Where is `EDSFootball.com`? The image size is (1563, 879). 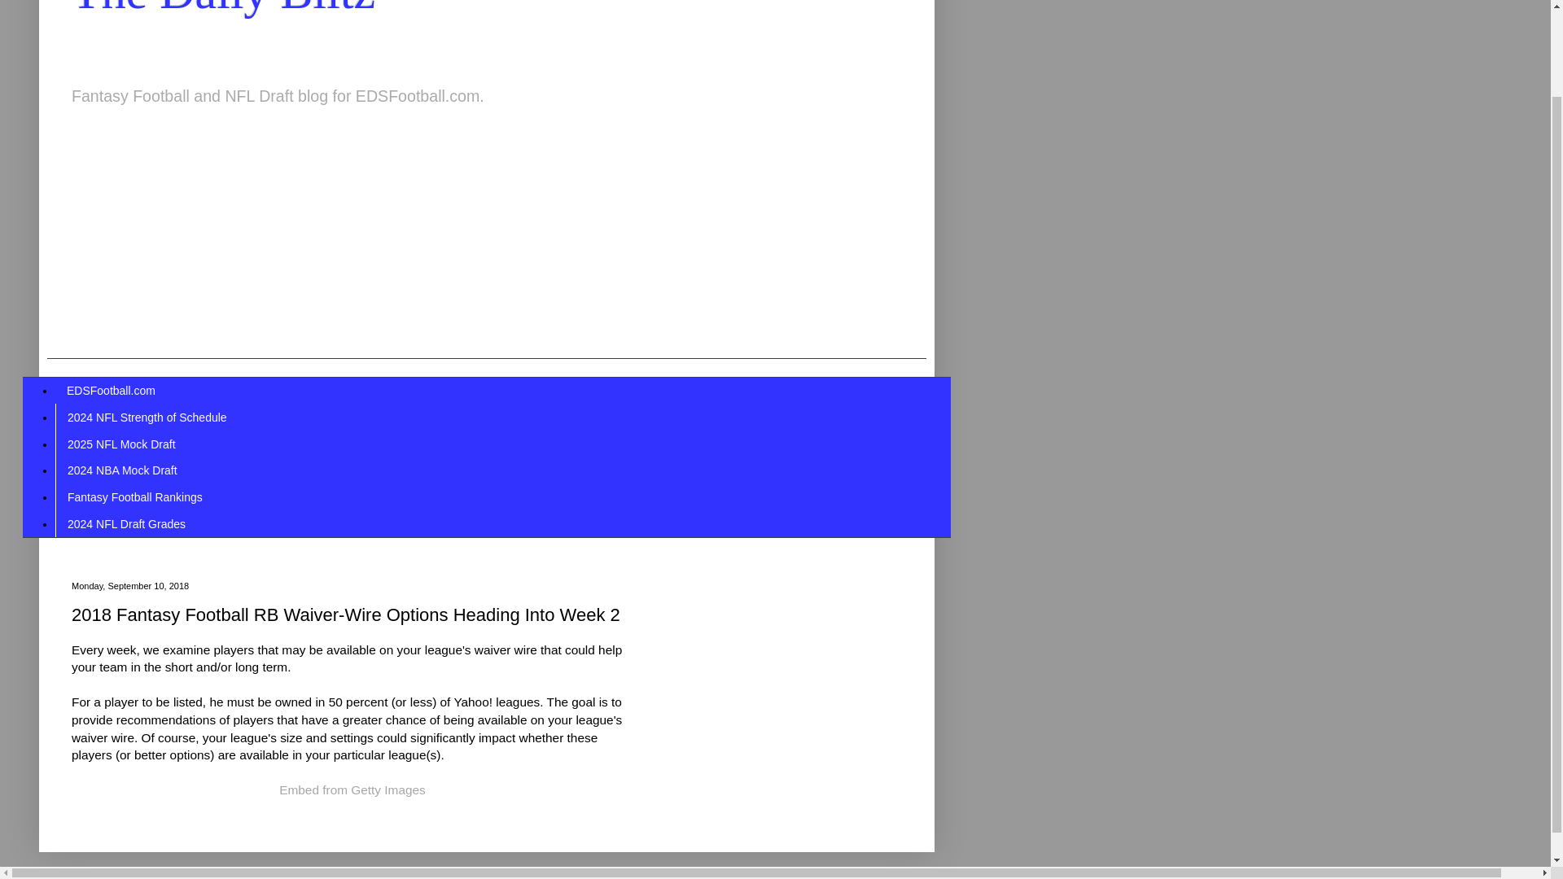 EDSFootball.com is located at coordinates (111, 391).